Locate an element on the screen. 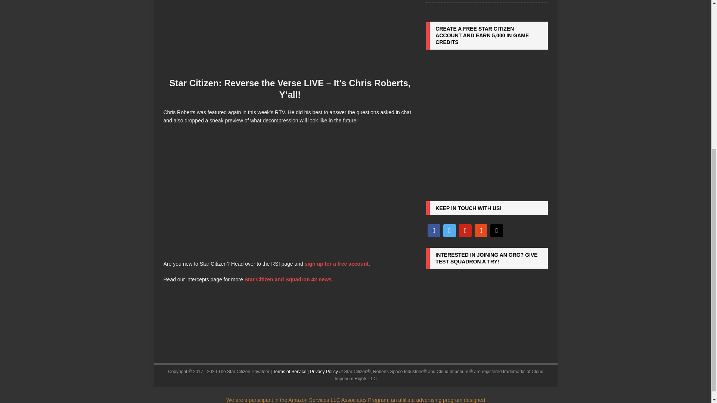 The width and height of the screenshot is (717, 403). Privacy Policy is located at coordinates (323, 372).